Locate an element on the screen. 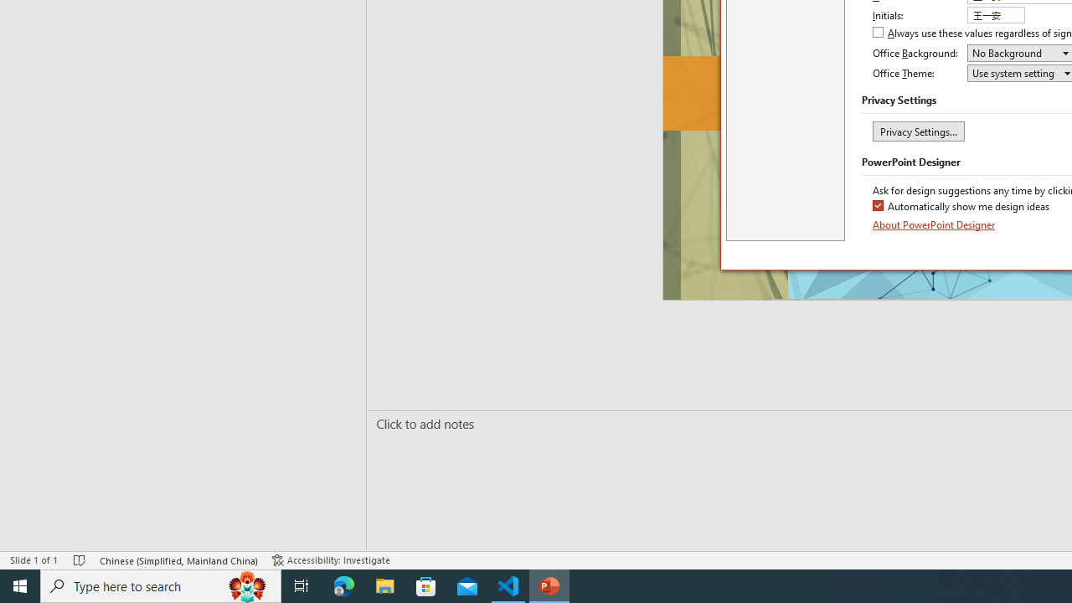  Initials is located at coordinates (995, 15).